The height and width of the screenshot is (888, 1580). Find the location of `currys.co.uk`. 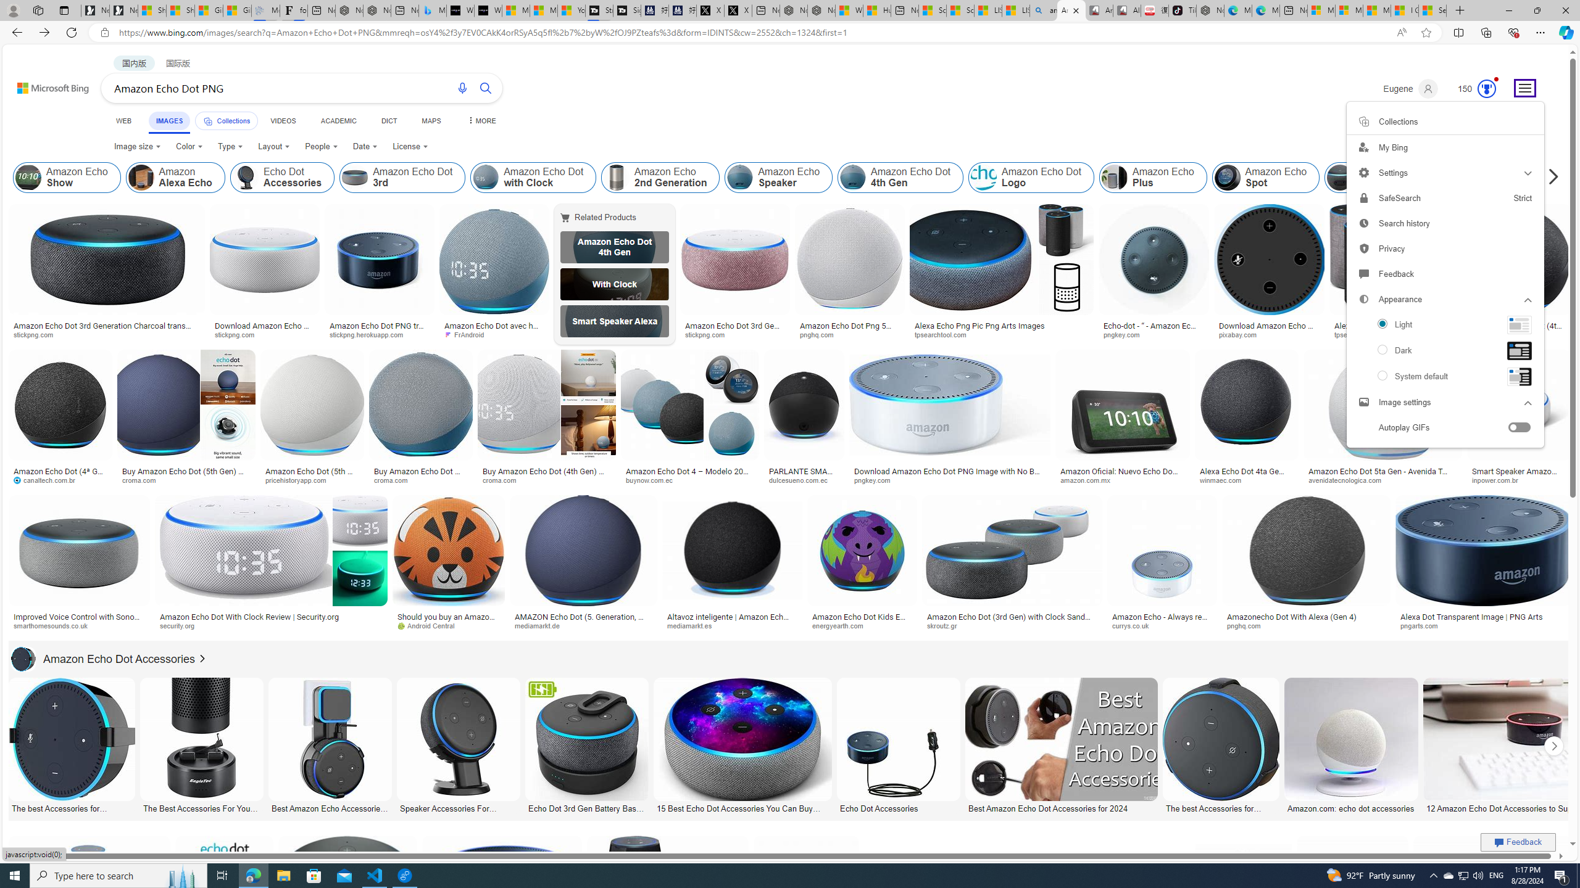

currys.co.uk is located at coordinates (1135, 625).